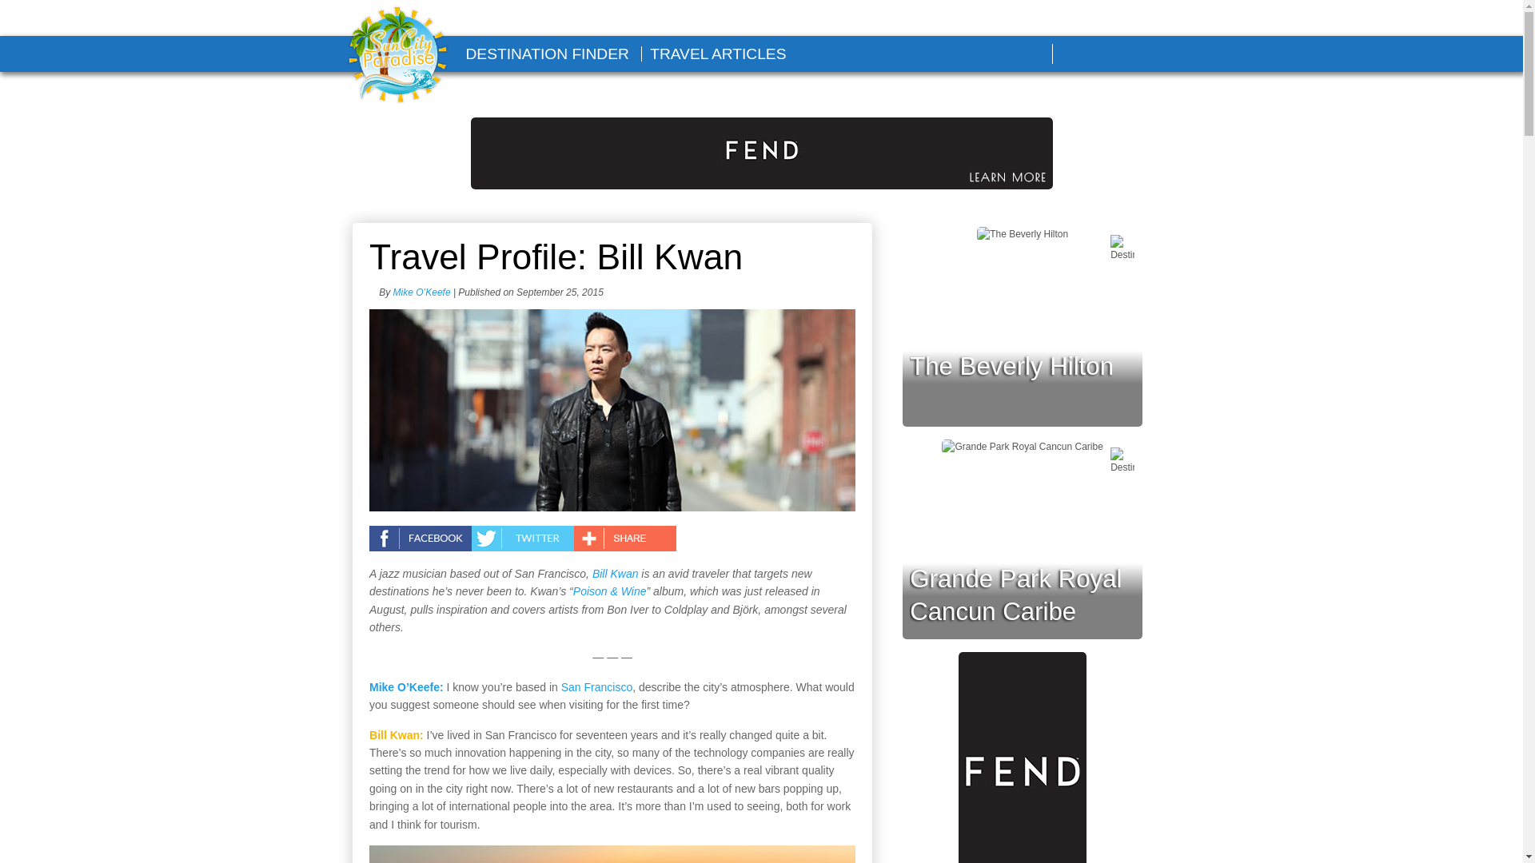 The width and height of the screenshot is (1535, 863). I want to click on The Beverly Hilton, so click(1012, 366).